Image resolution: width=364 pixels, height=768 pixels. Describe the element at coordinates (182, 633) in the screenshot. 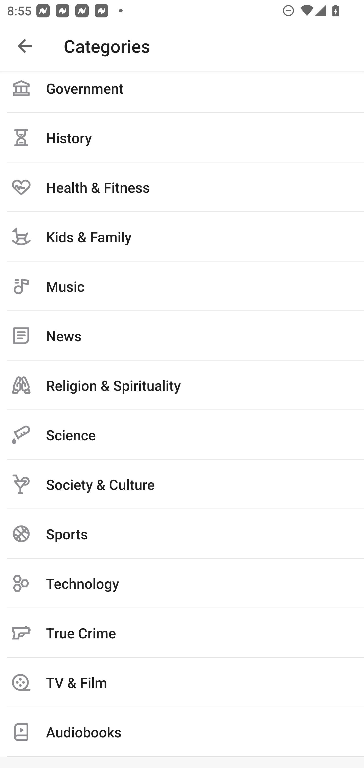

I see `True Crime` at that location.